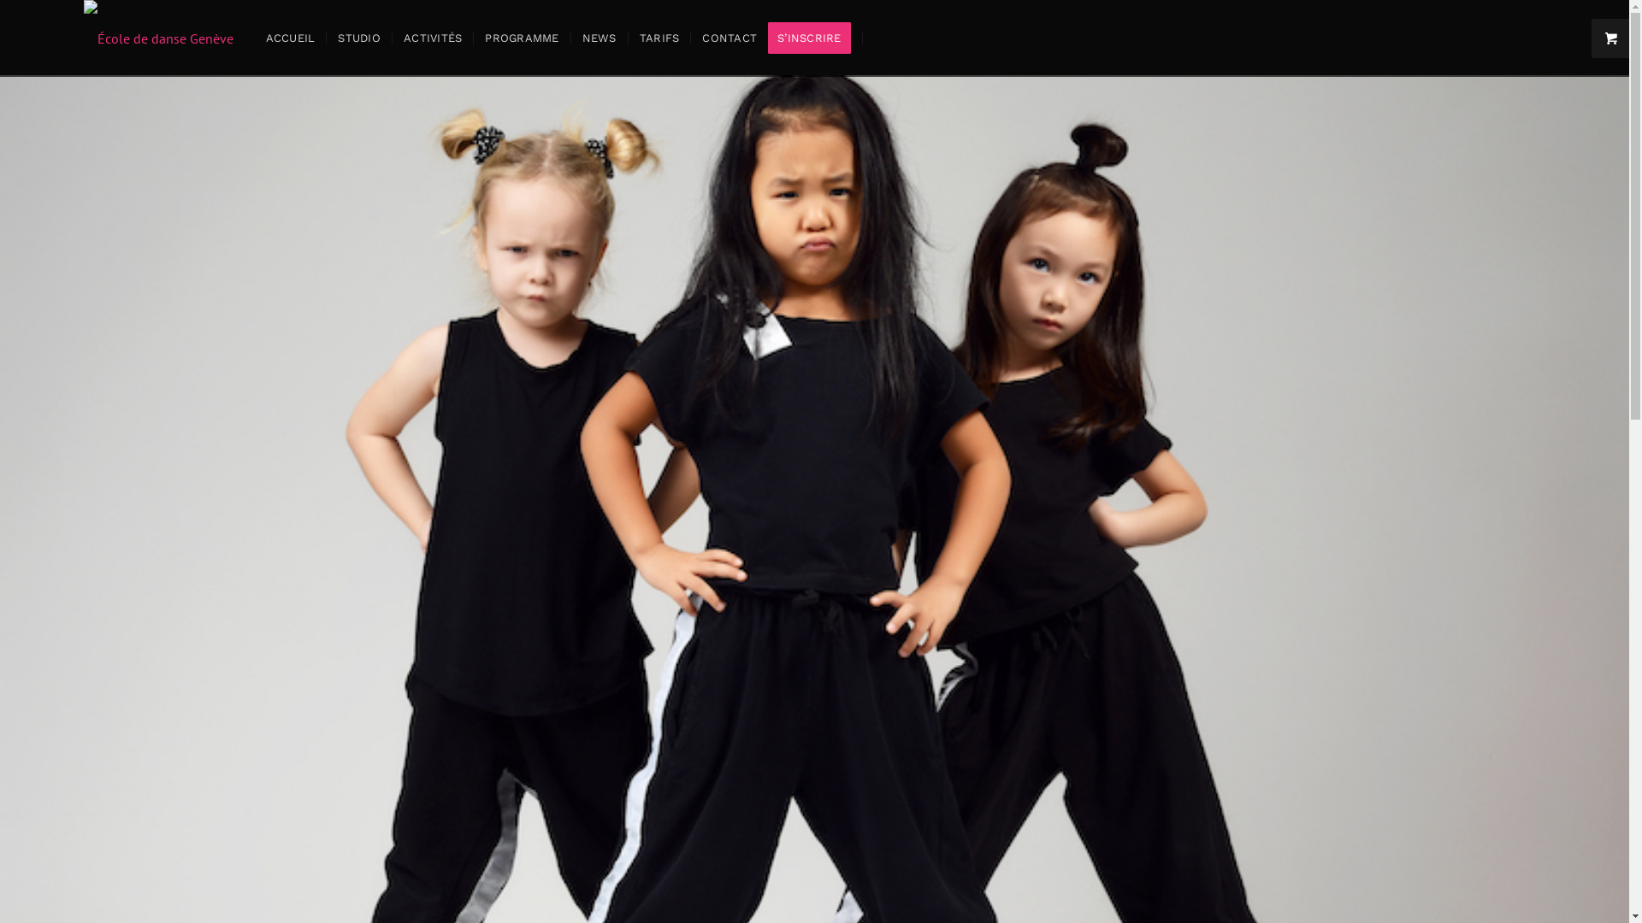 The height and width of the screenshot is (923, 1642). I want to click on PROGRAMME, so click(522, 38).